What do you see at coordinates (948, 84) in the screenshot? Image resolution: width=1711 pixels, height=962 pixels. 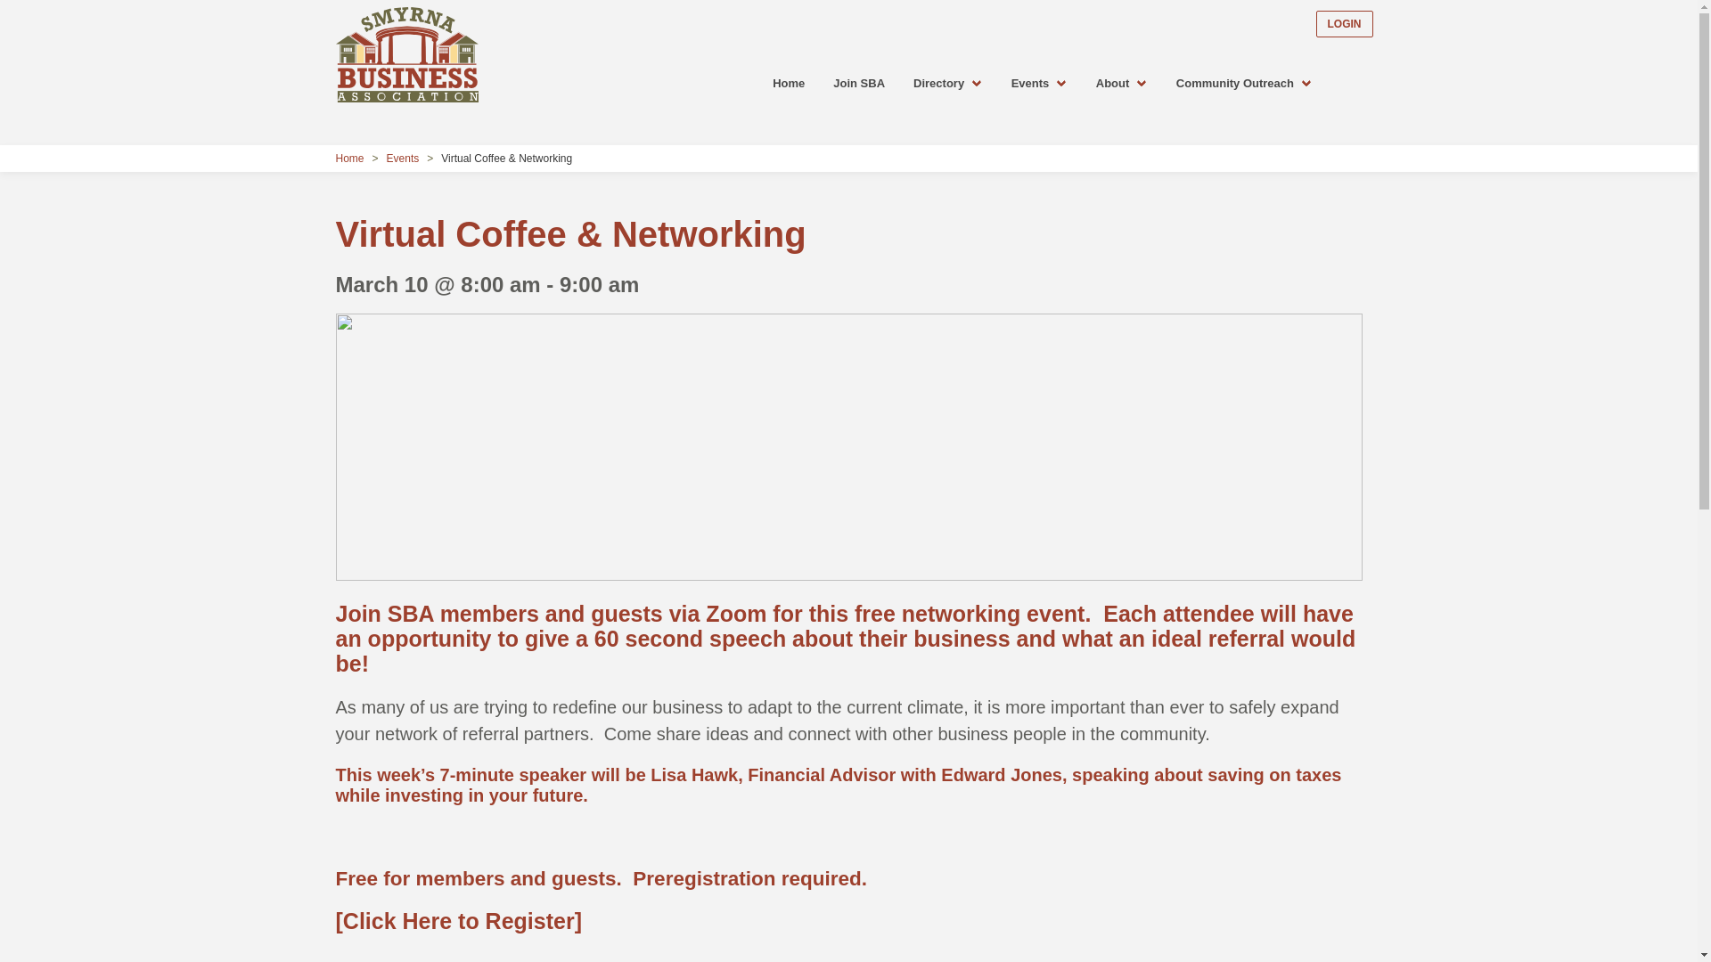 I see `Directory` at bounding box center [948, 84].